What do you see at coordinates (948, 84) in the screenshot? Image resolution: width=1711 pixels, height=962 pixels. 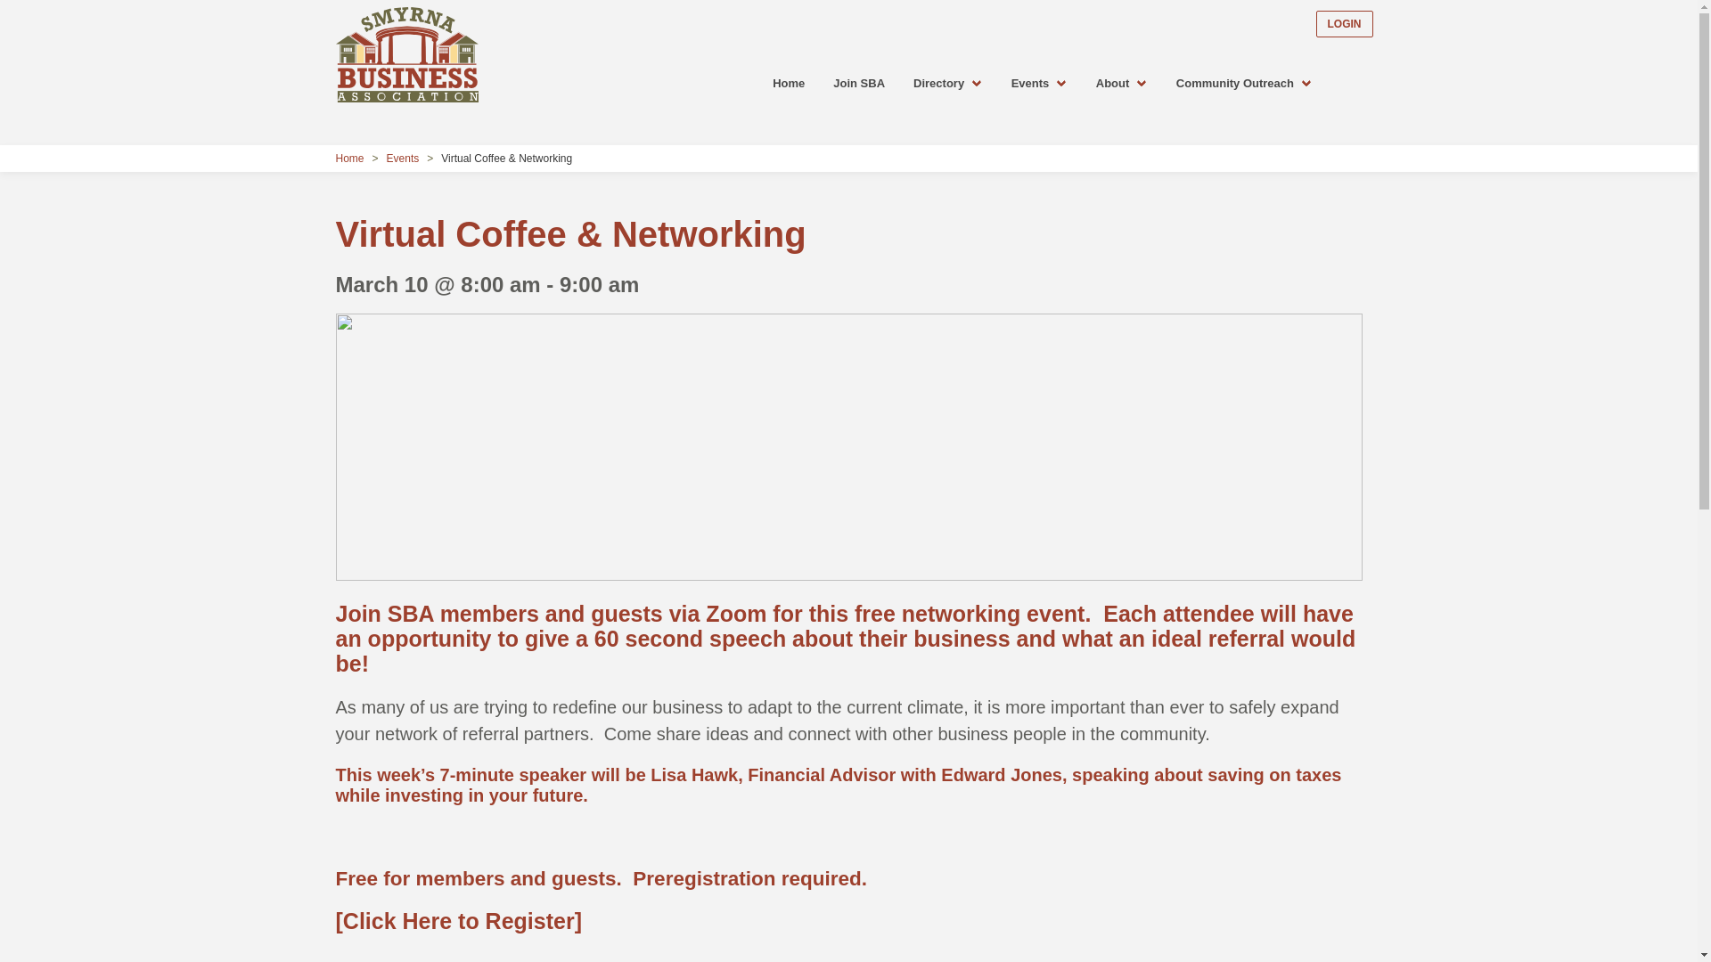 I see `Directory` at bounding box center [948, 84].